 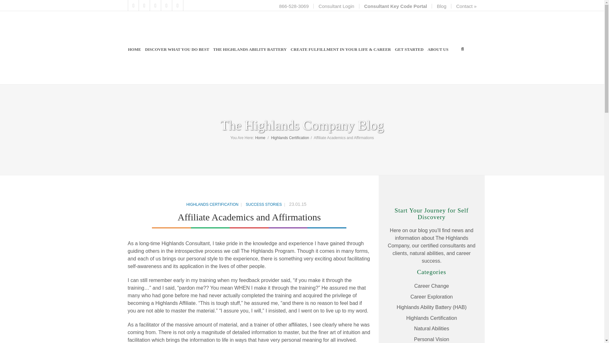 What do you see at coordinates (177, 50) in the screenshot?
I see `DISCOVER WHAT YOU DO BEST` at bounding box center [177, 50].